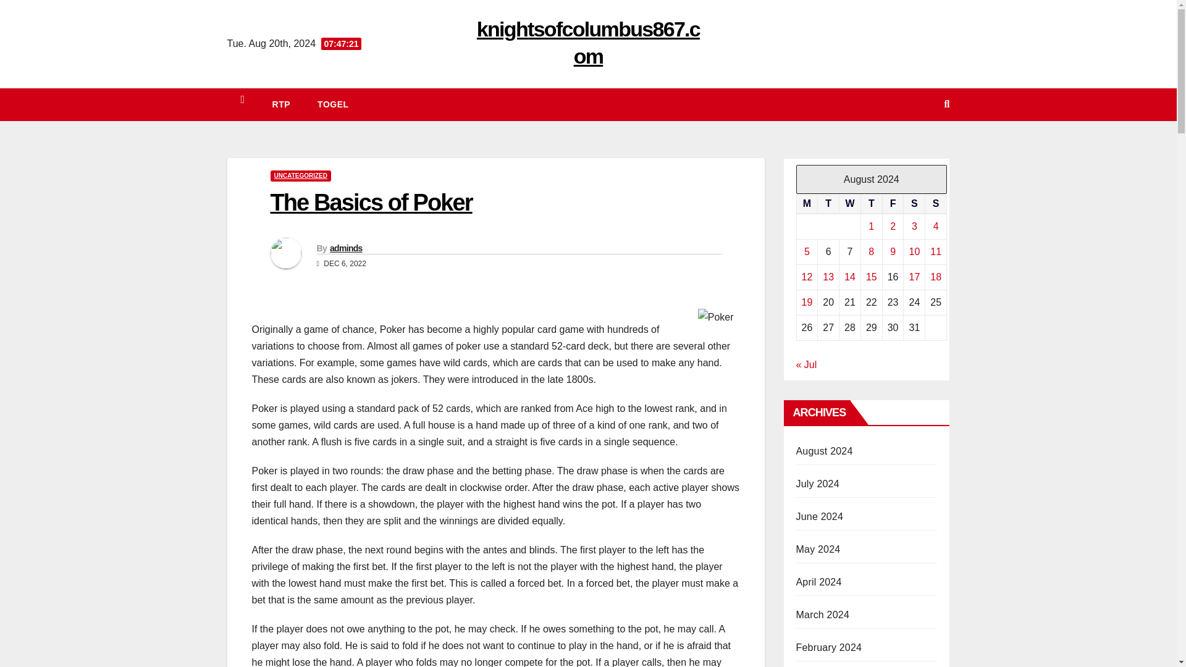 This screenshot has width=1186, height=667. I want to click on Saturday, so click(914, 204).